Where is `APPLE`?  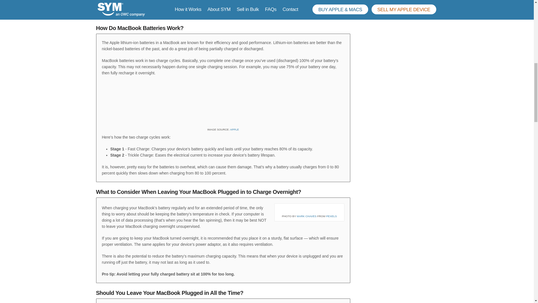 APPLE is located at coordinates (234, 129).